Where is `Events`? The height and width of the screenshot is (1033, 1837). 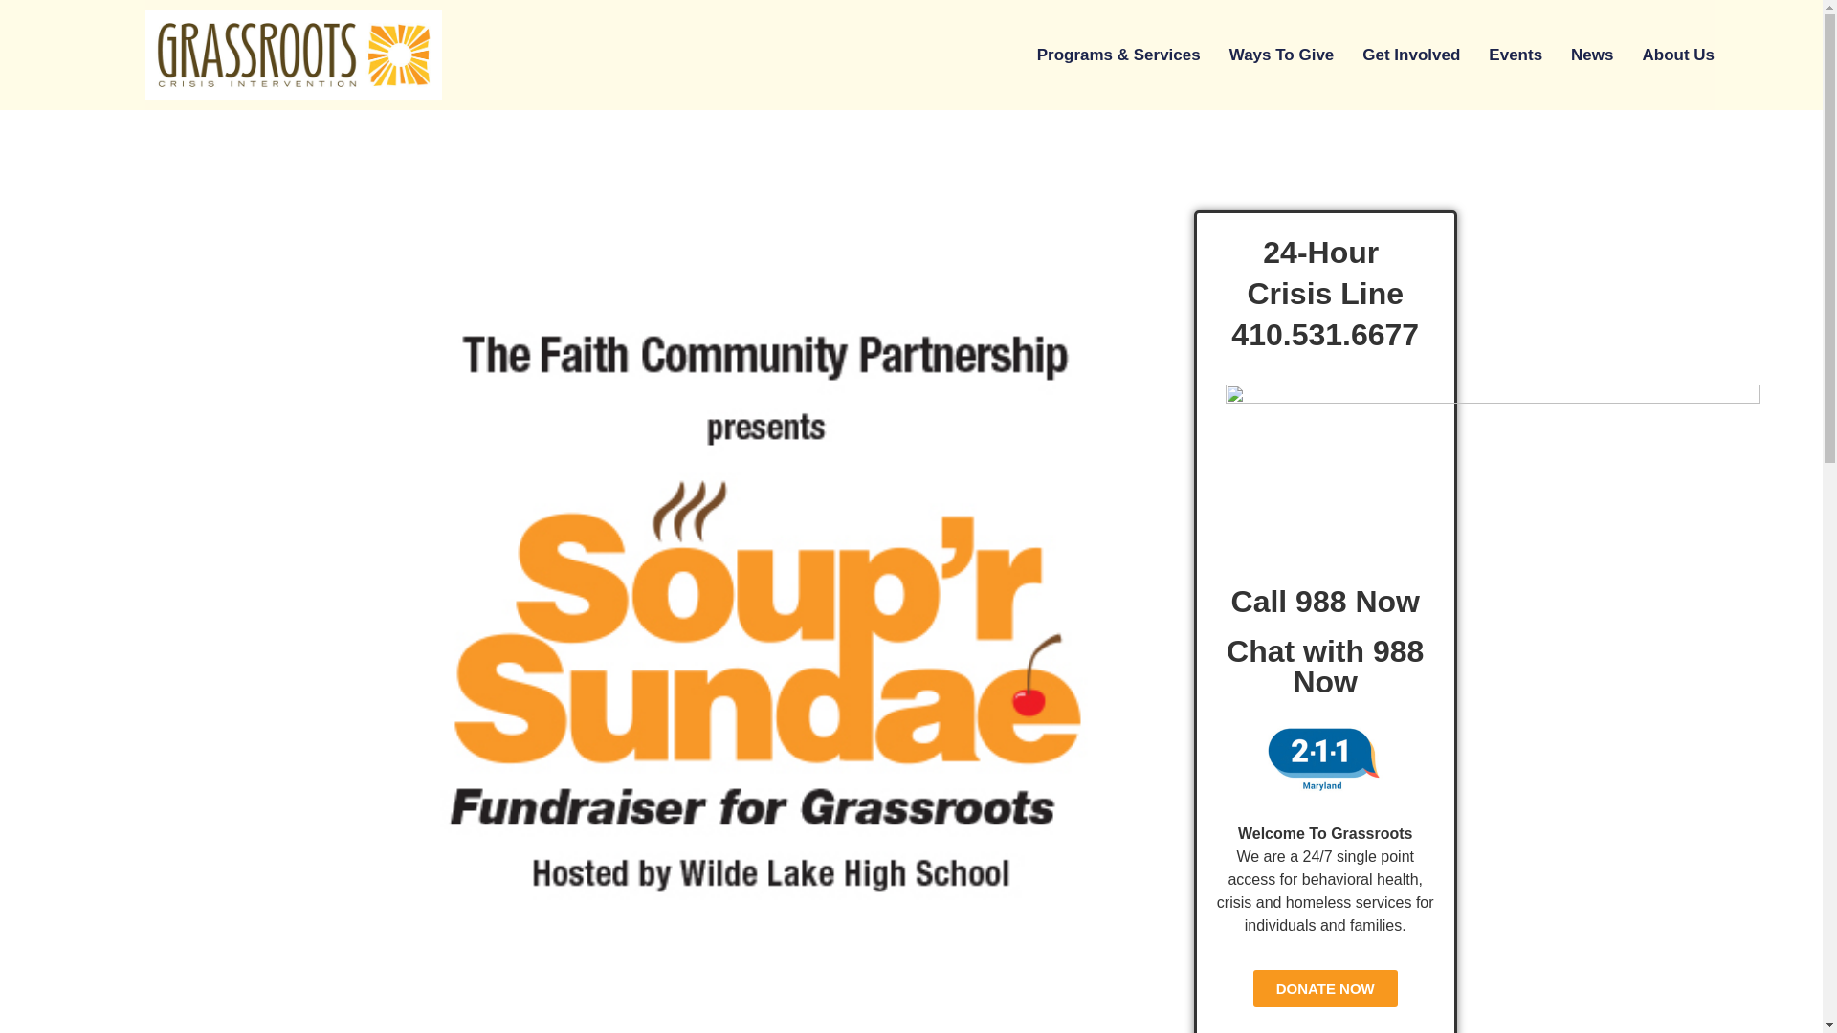
Events is located at coordinates (1516, 55).